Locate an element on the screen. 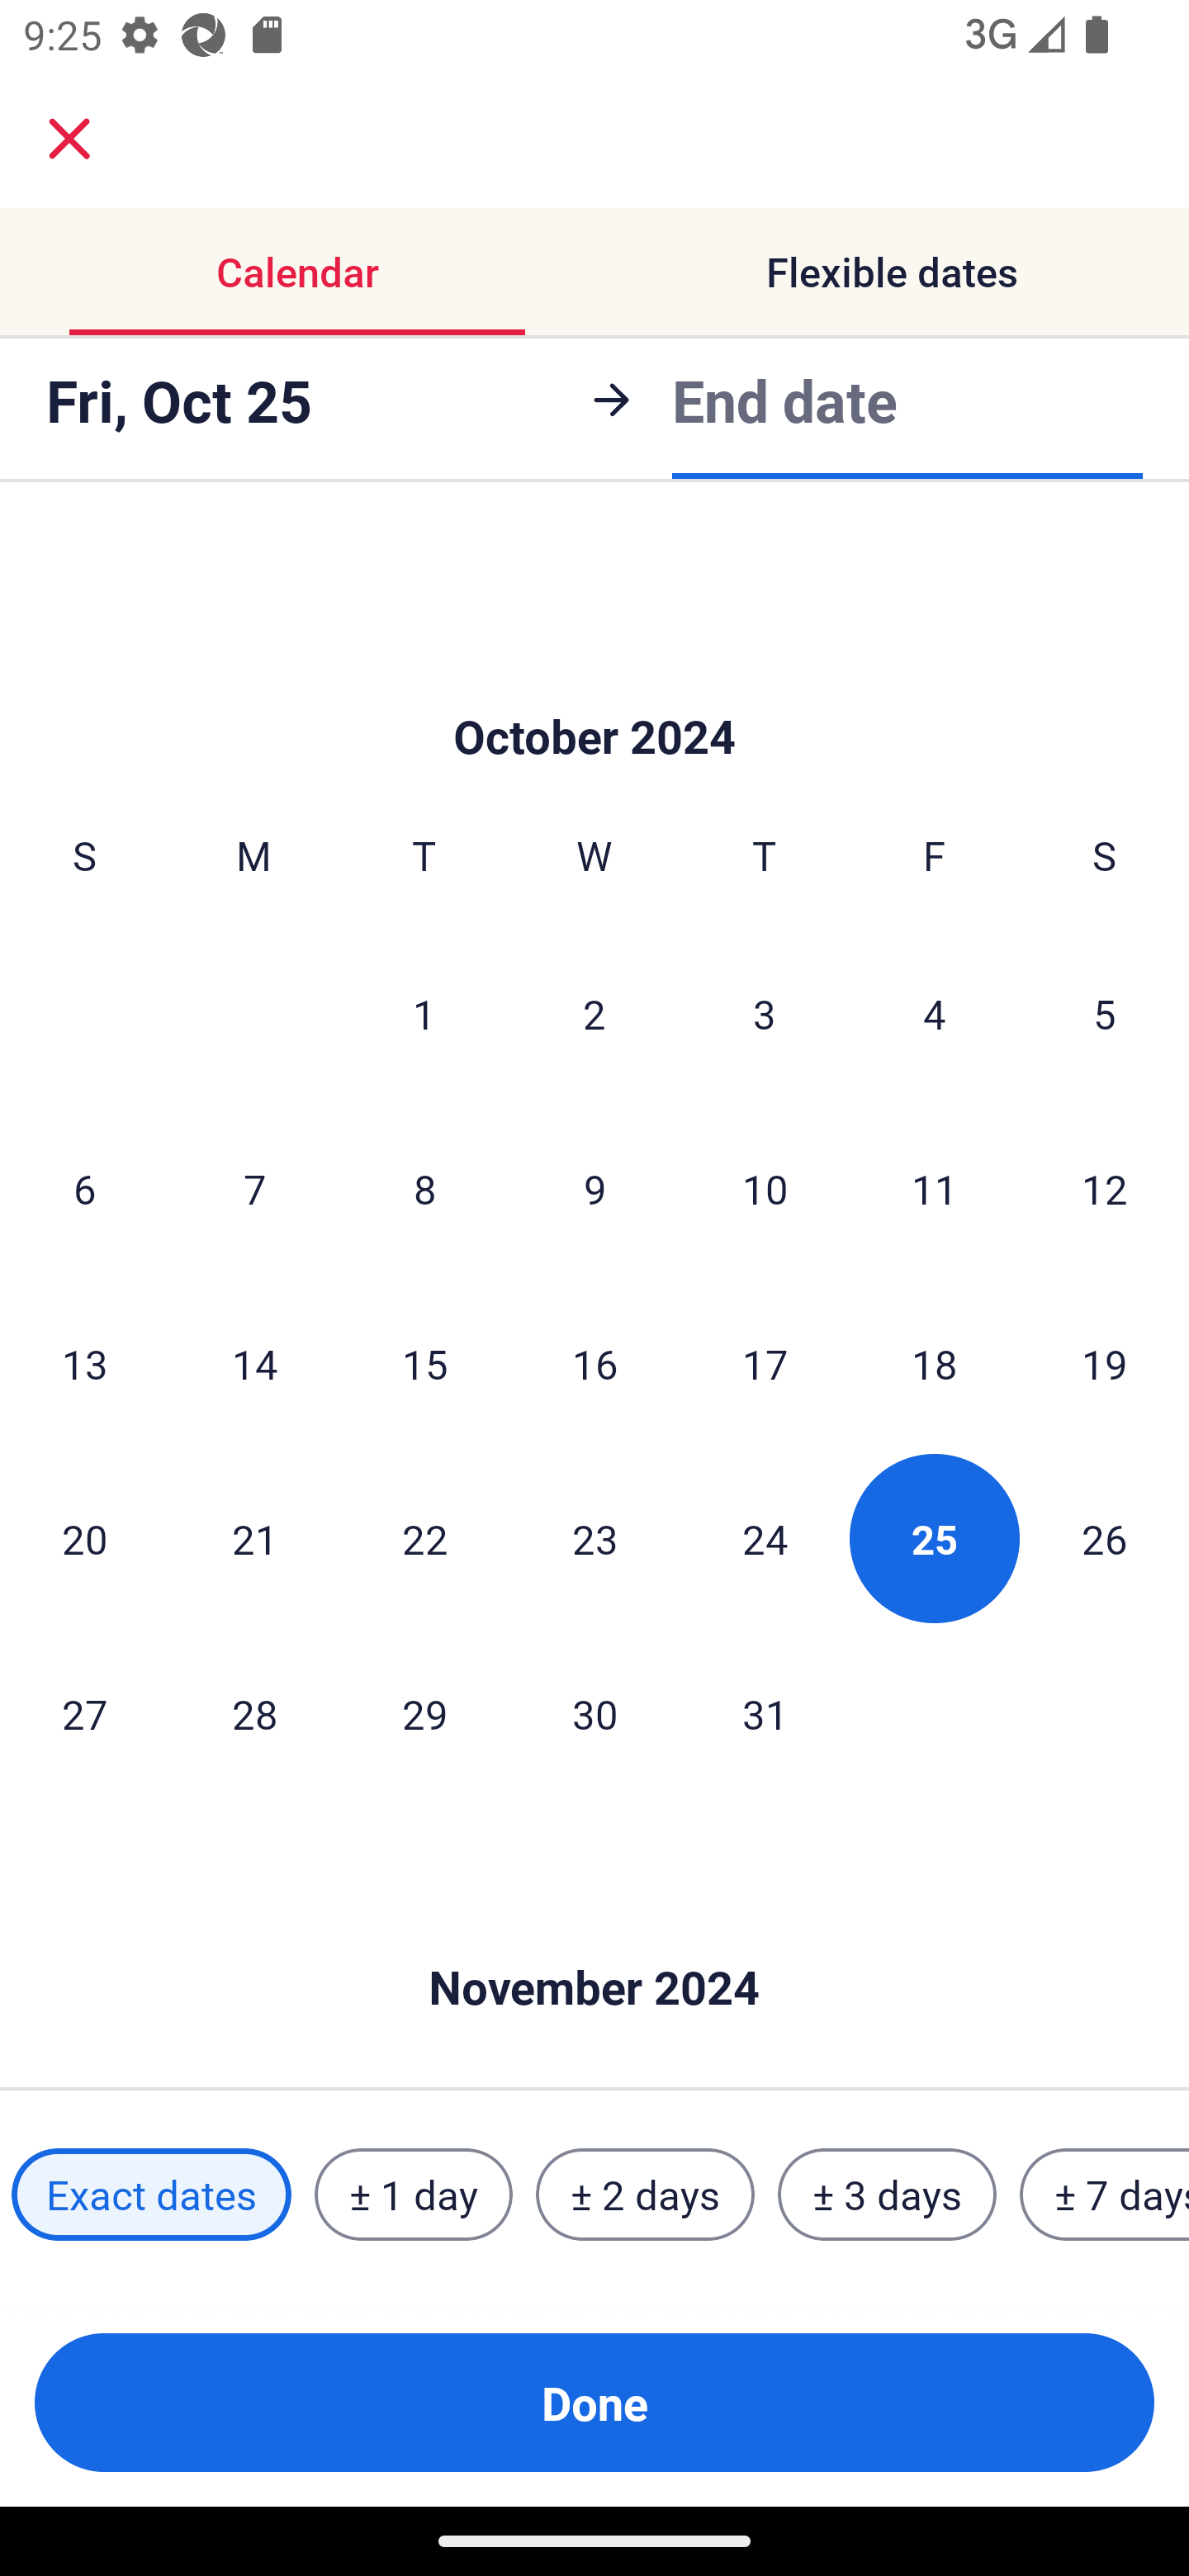 This screenshot has width=1189, height=2576. Done is located at coordinates (594, 2403).